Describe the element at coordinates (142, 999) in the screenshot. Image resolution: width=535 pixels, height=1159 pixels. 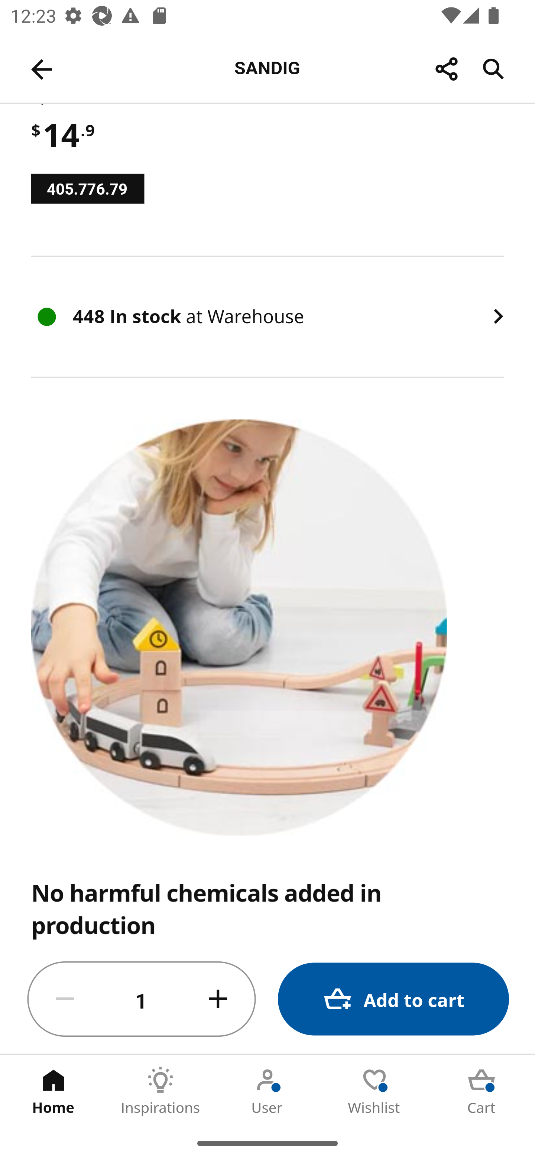
I see `1` at that location.